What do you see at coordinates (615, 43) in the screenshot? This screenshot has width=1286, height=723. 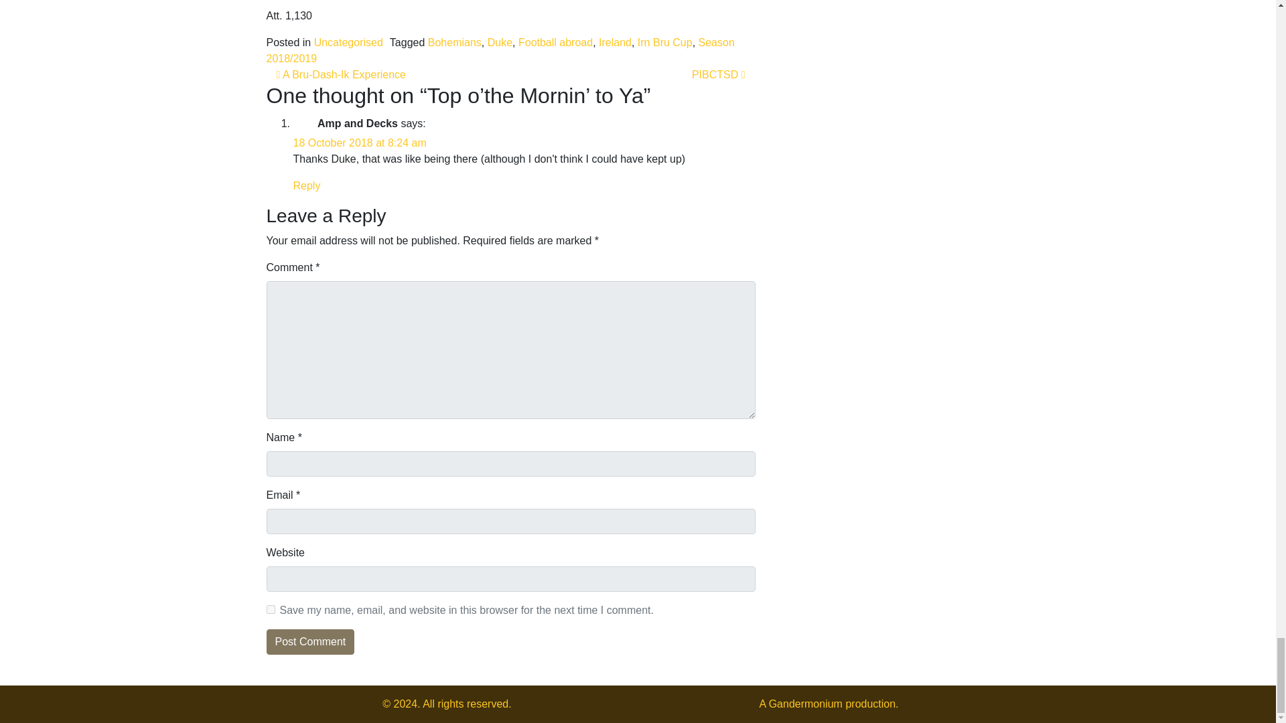 I see `Ireland` at bounding box center [615, 43].